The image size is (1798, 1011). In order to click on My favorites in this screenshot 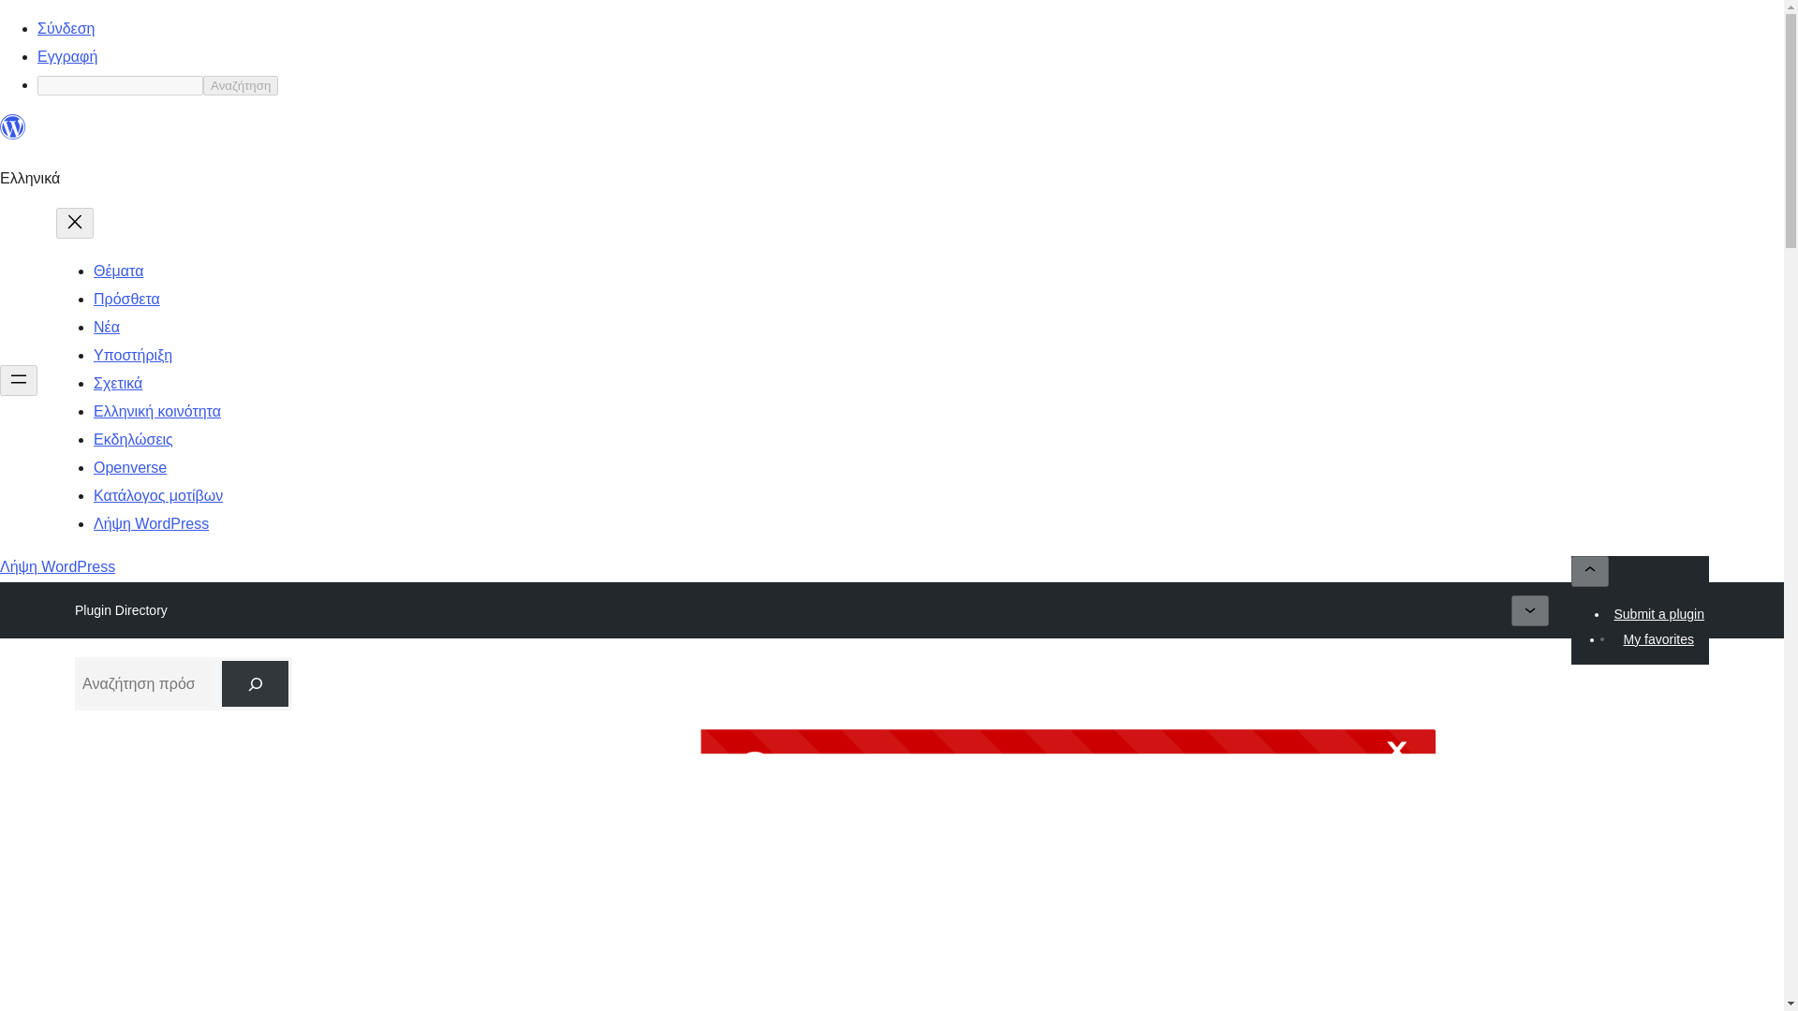, I will do `click(1658, 638)`.